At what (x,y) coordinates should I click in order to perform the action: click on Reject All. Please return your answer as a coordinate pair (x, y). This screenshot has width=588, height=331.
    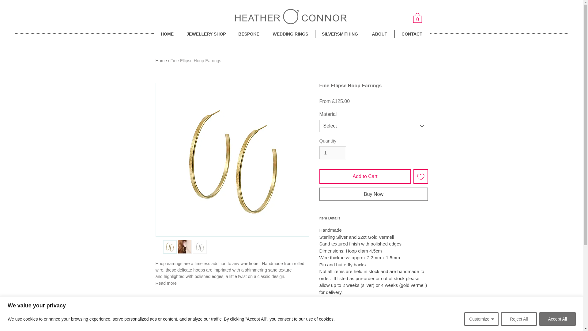
    Looking at the image, I should click on (518, 319).